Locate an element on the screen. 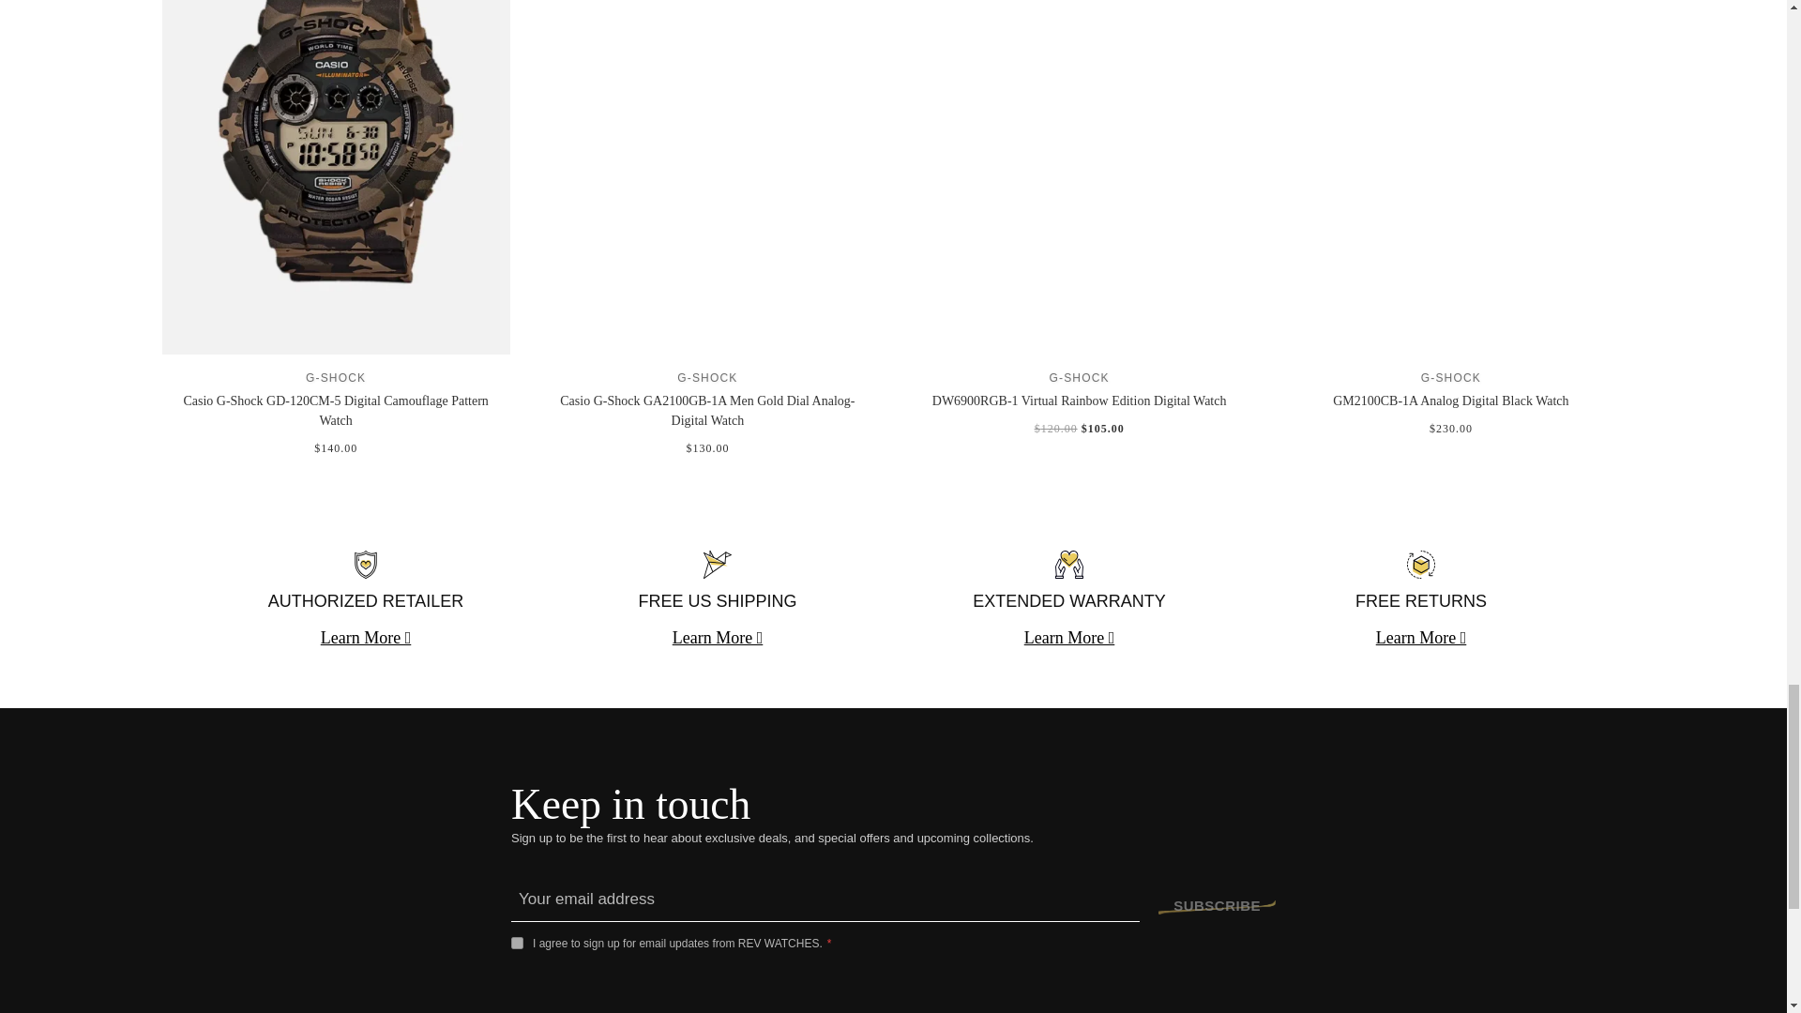 Image resolution: width=1801 pixels, height=1013 pixels. DW6900RGB-1 Virtual Rainbow Edition Digital Watch is located at coordinates (1079, 401).